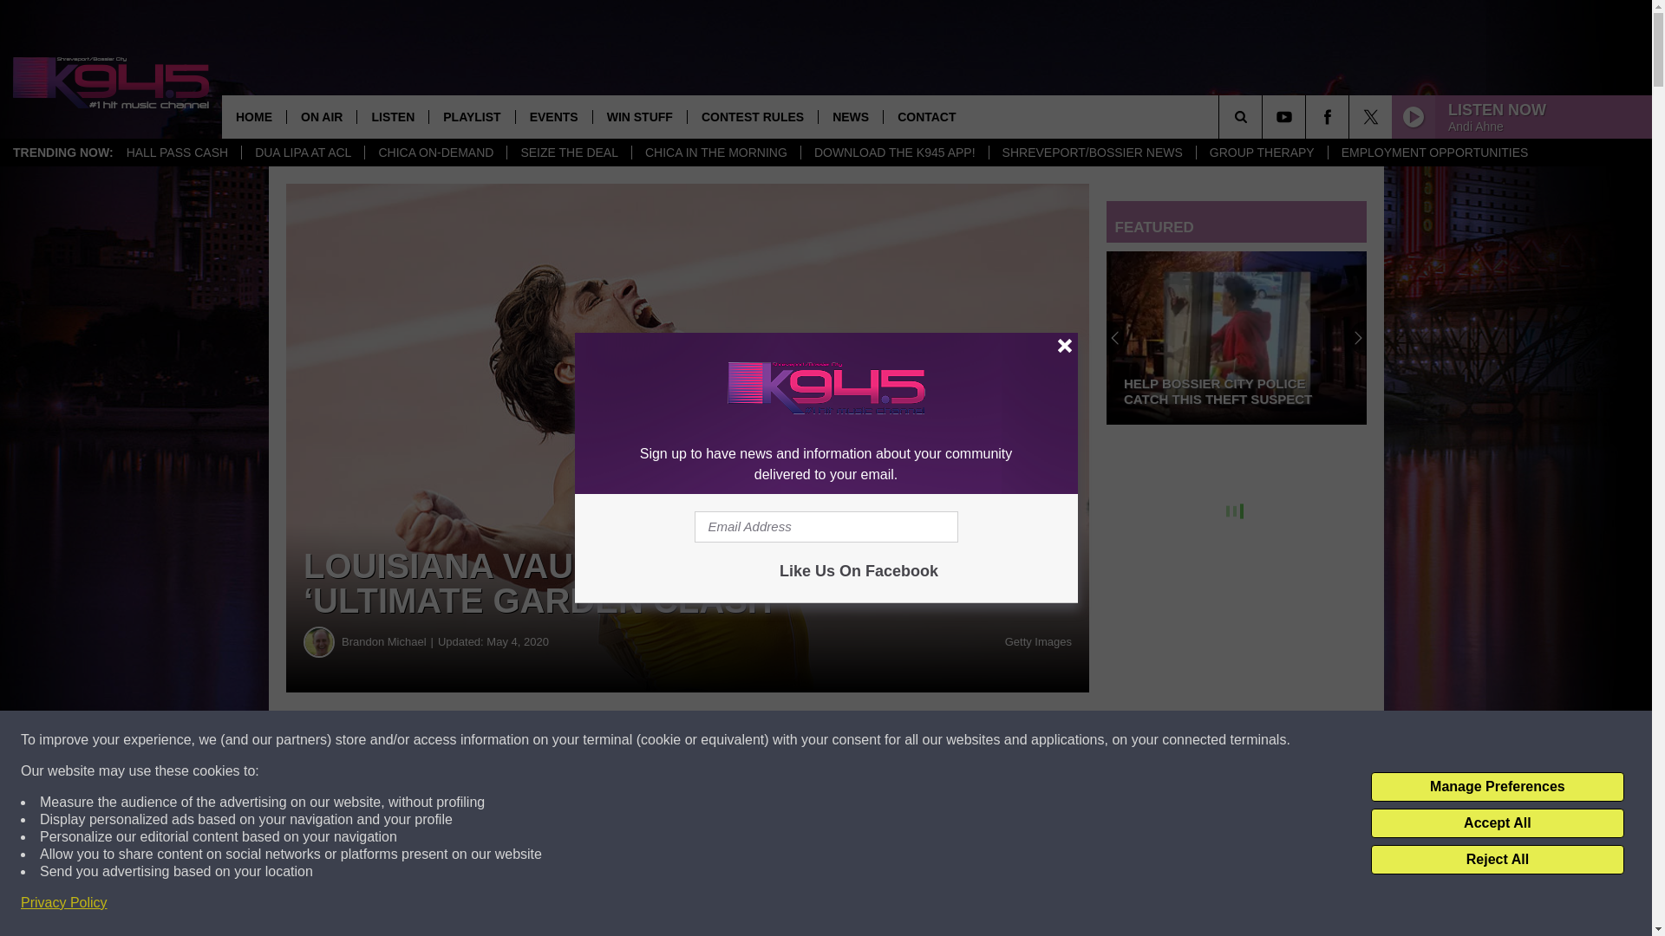 The height and width of the screenshot is (936, 1665). What do you see at coordinates (1497, 860) in the screenshot?
I see `Reject All` at bounding box center [1497, 860].